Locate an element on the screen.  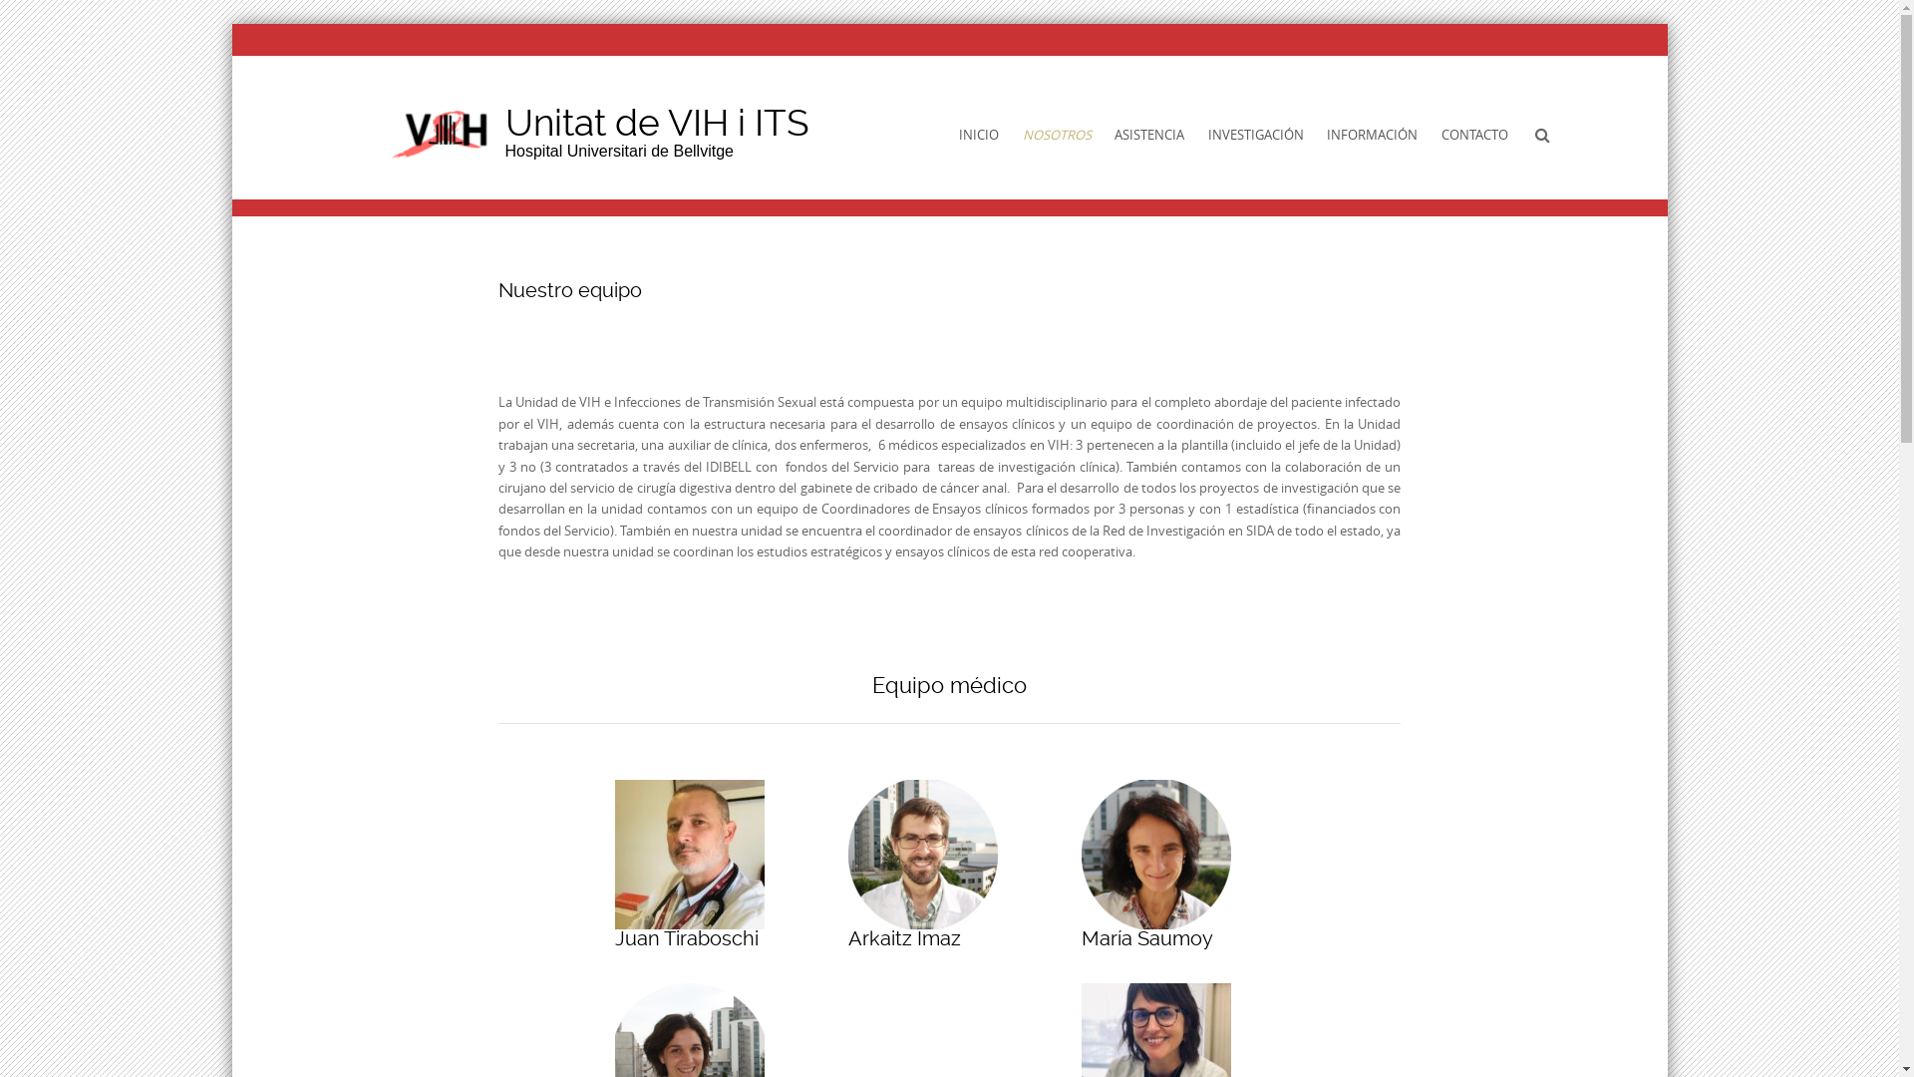
INICIO is located at coordinates (979, 136).